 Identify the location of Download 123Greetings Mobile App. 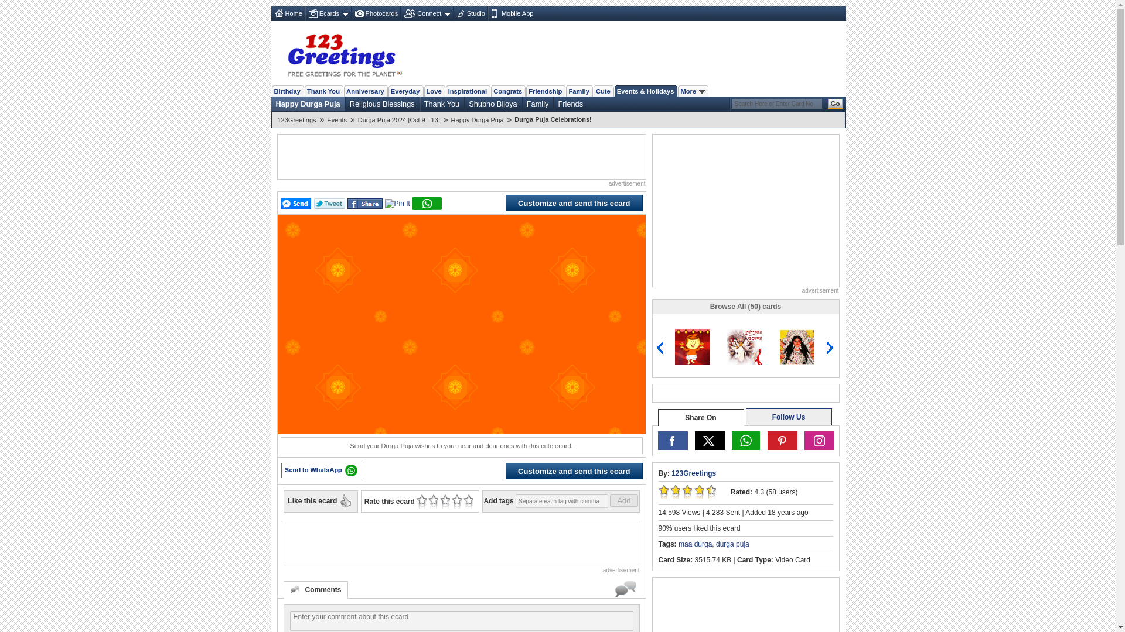
(511, 13).